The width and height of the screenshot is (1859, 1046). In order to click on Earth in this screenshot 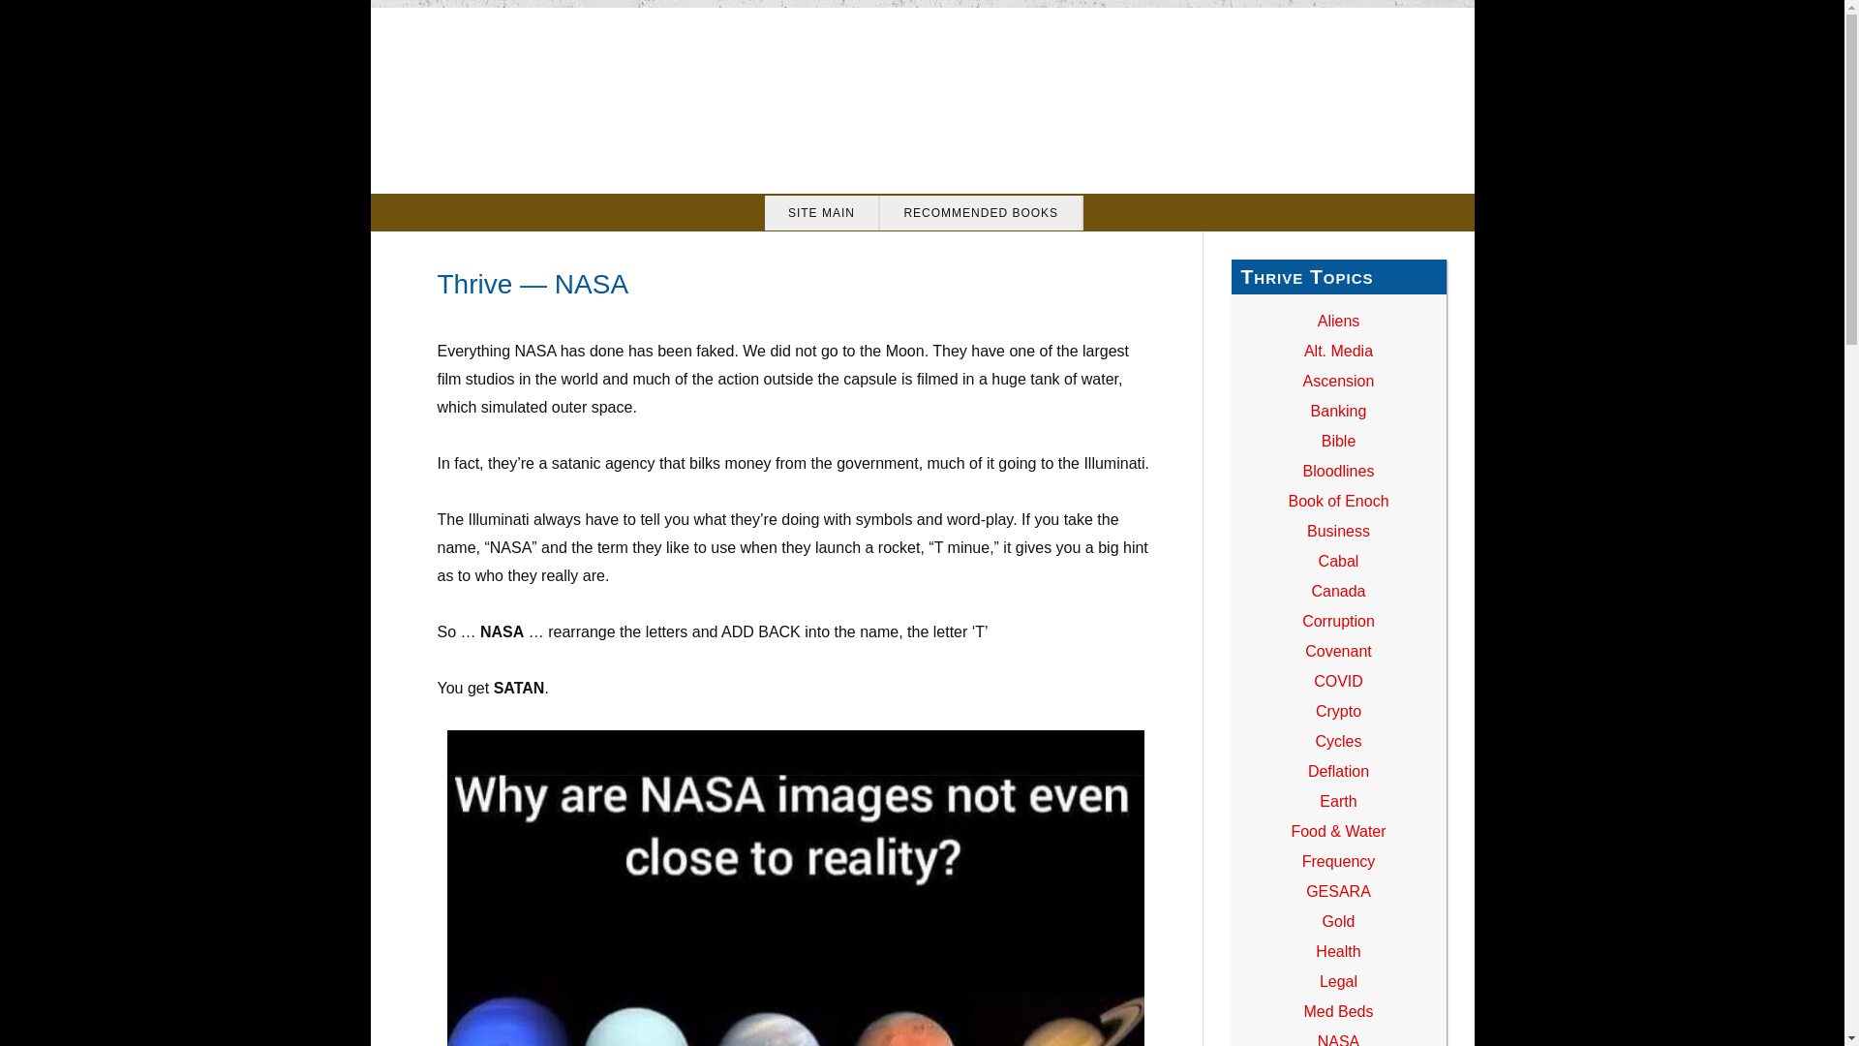, I will do `click(1338, 800)`.